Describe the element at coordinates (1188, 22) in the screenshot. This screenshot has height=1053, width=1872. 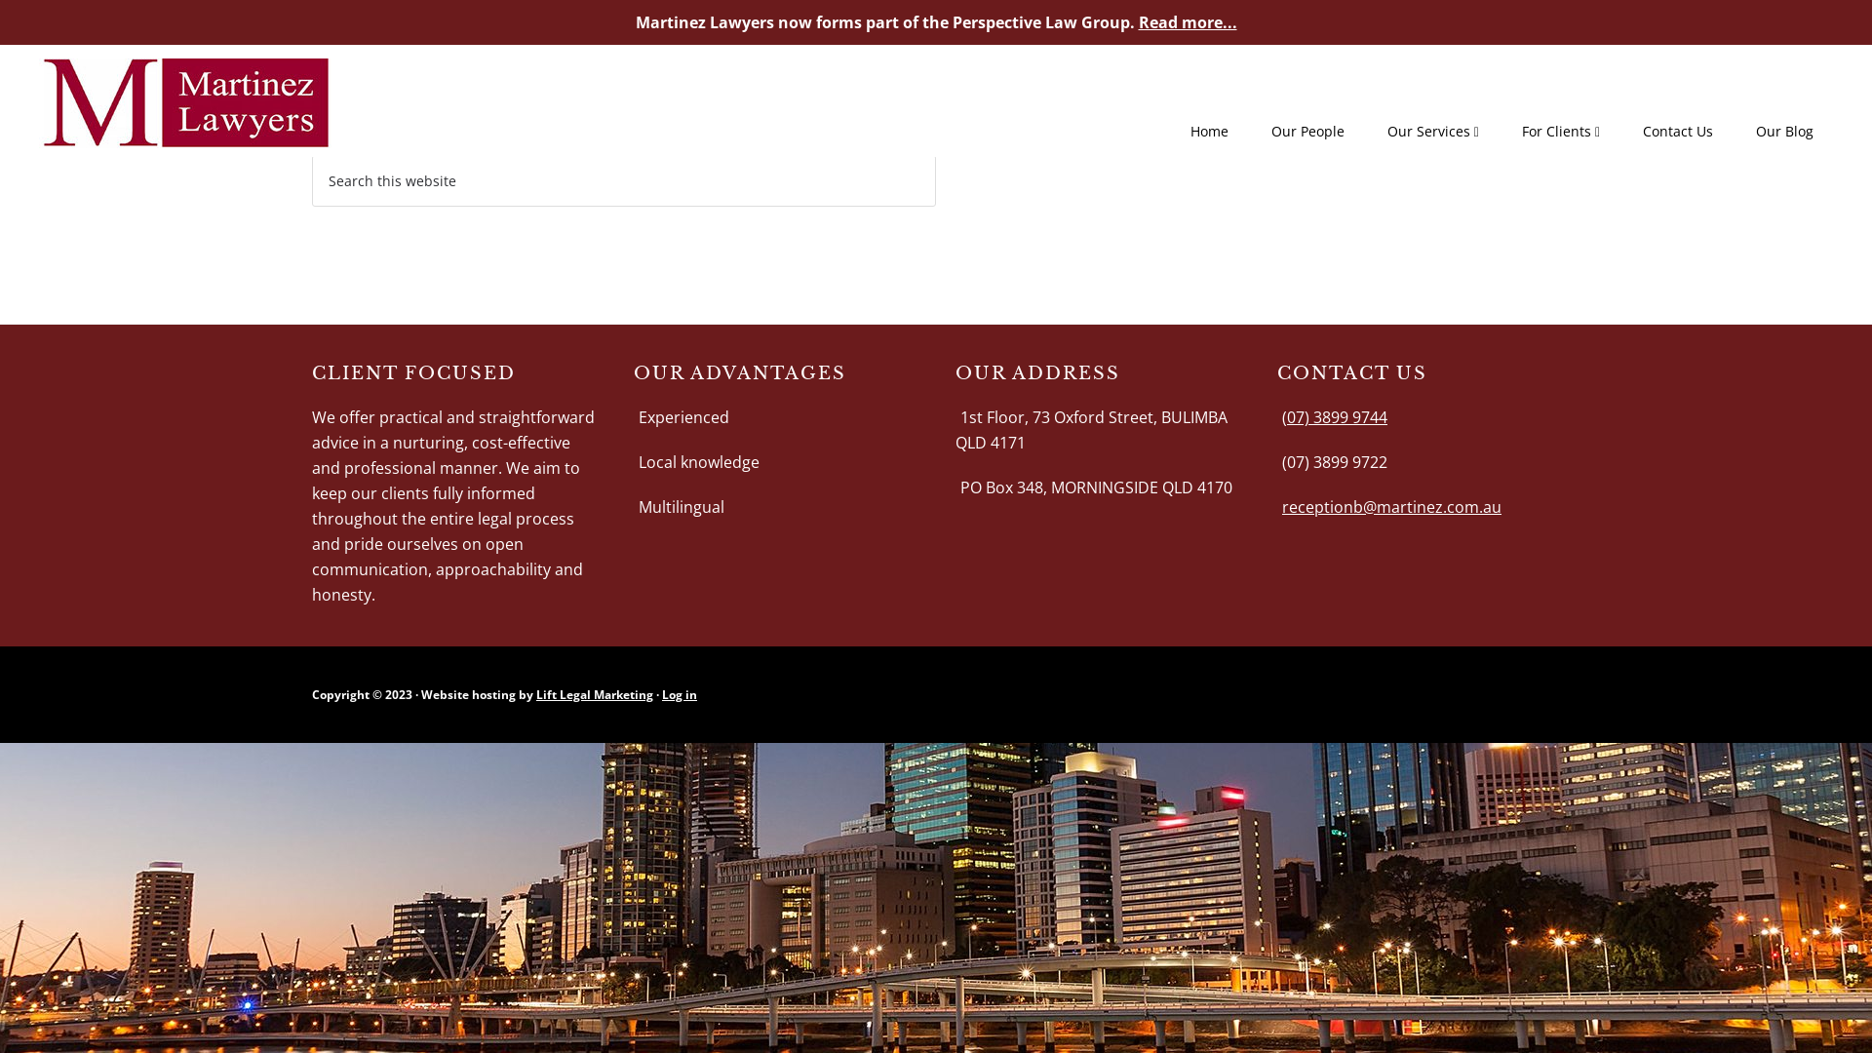
I see `Read more...` at that location.